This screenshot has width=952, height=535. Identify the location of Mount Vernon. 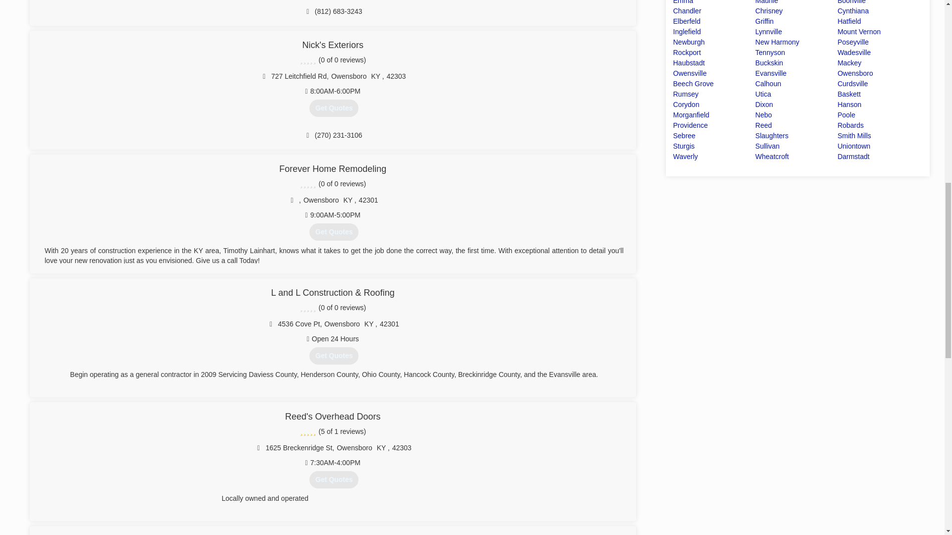
(859, 32).